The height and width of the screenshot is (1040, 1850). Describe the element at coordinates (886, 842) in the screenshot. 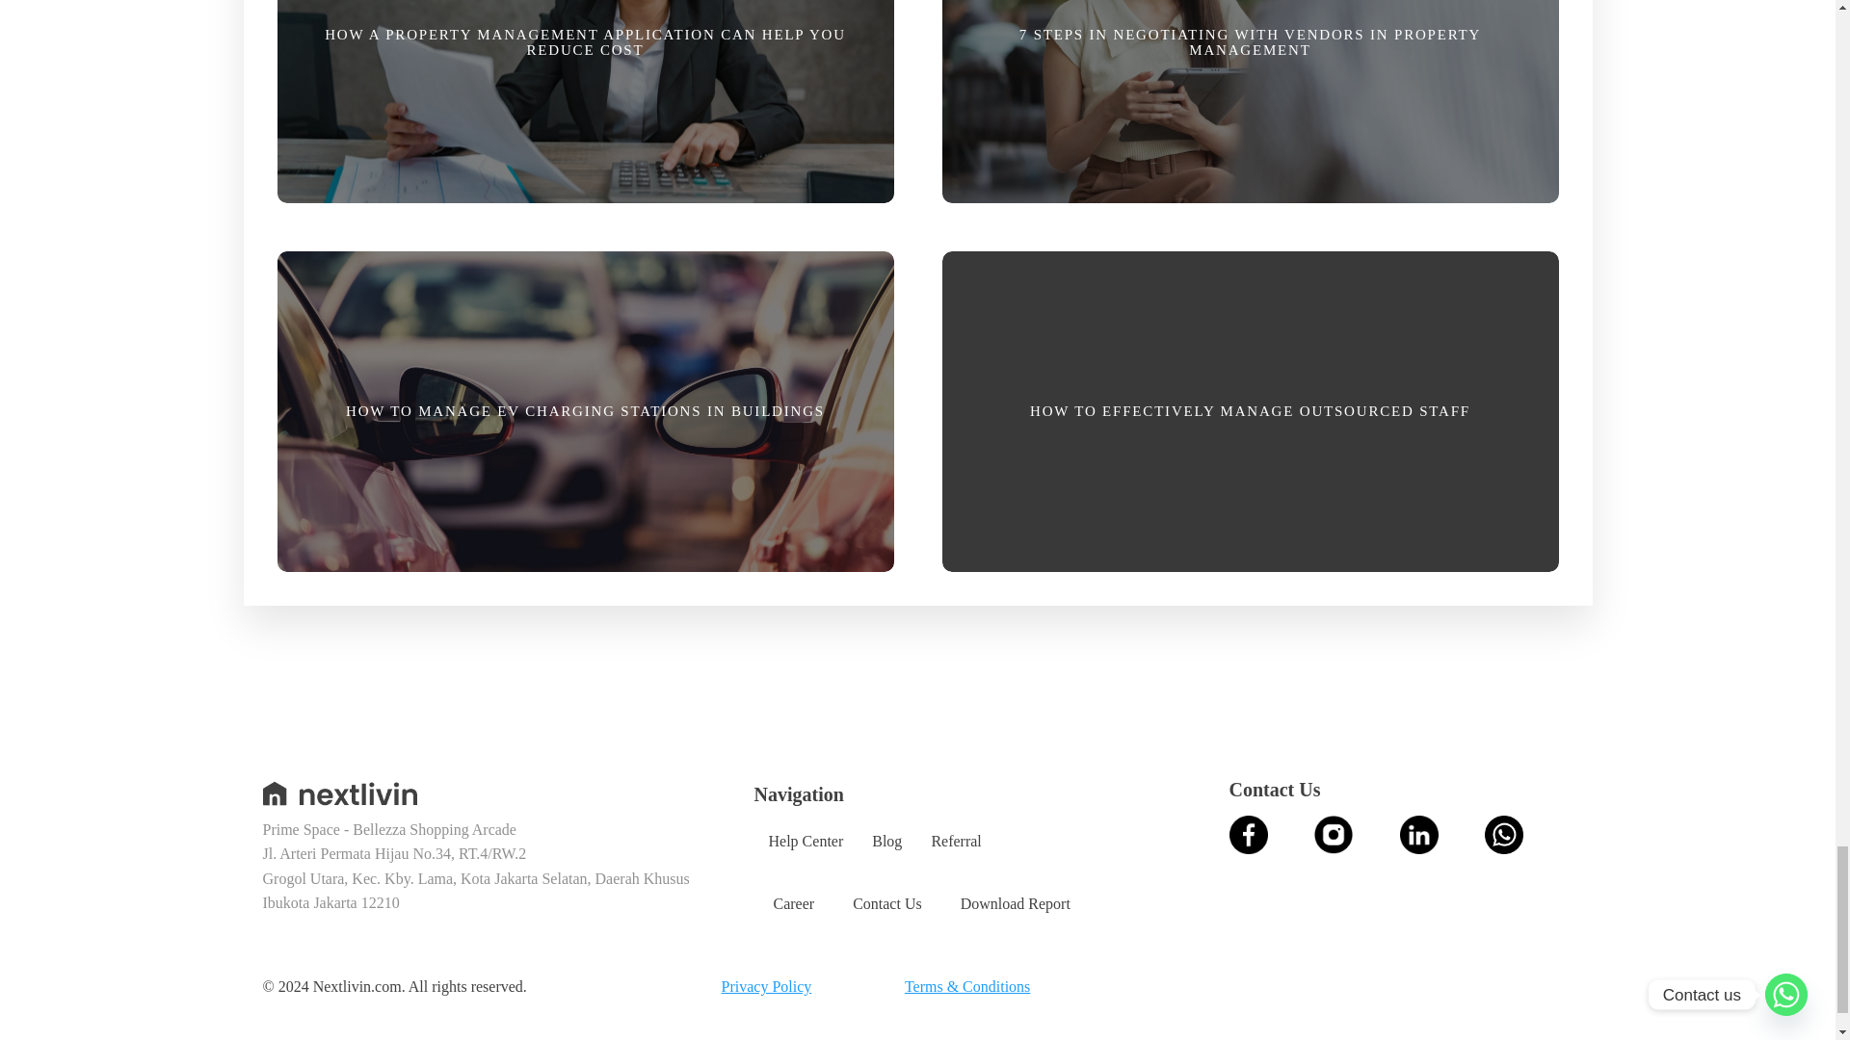

I see `Blog` at that location.